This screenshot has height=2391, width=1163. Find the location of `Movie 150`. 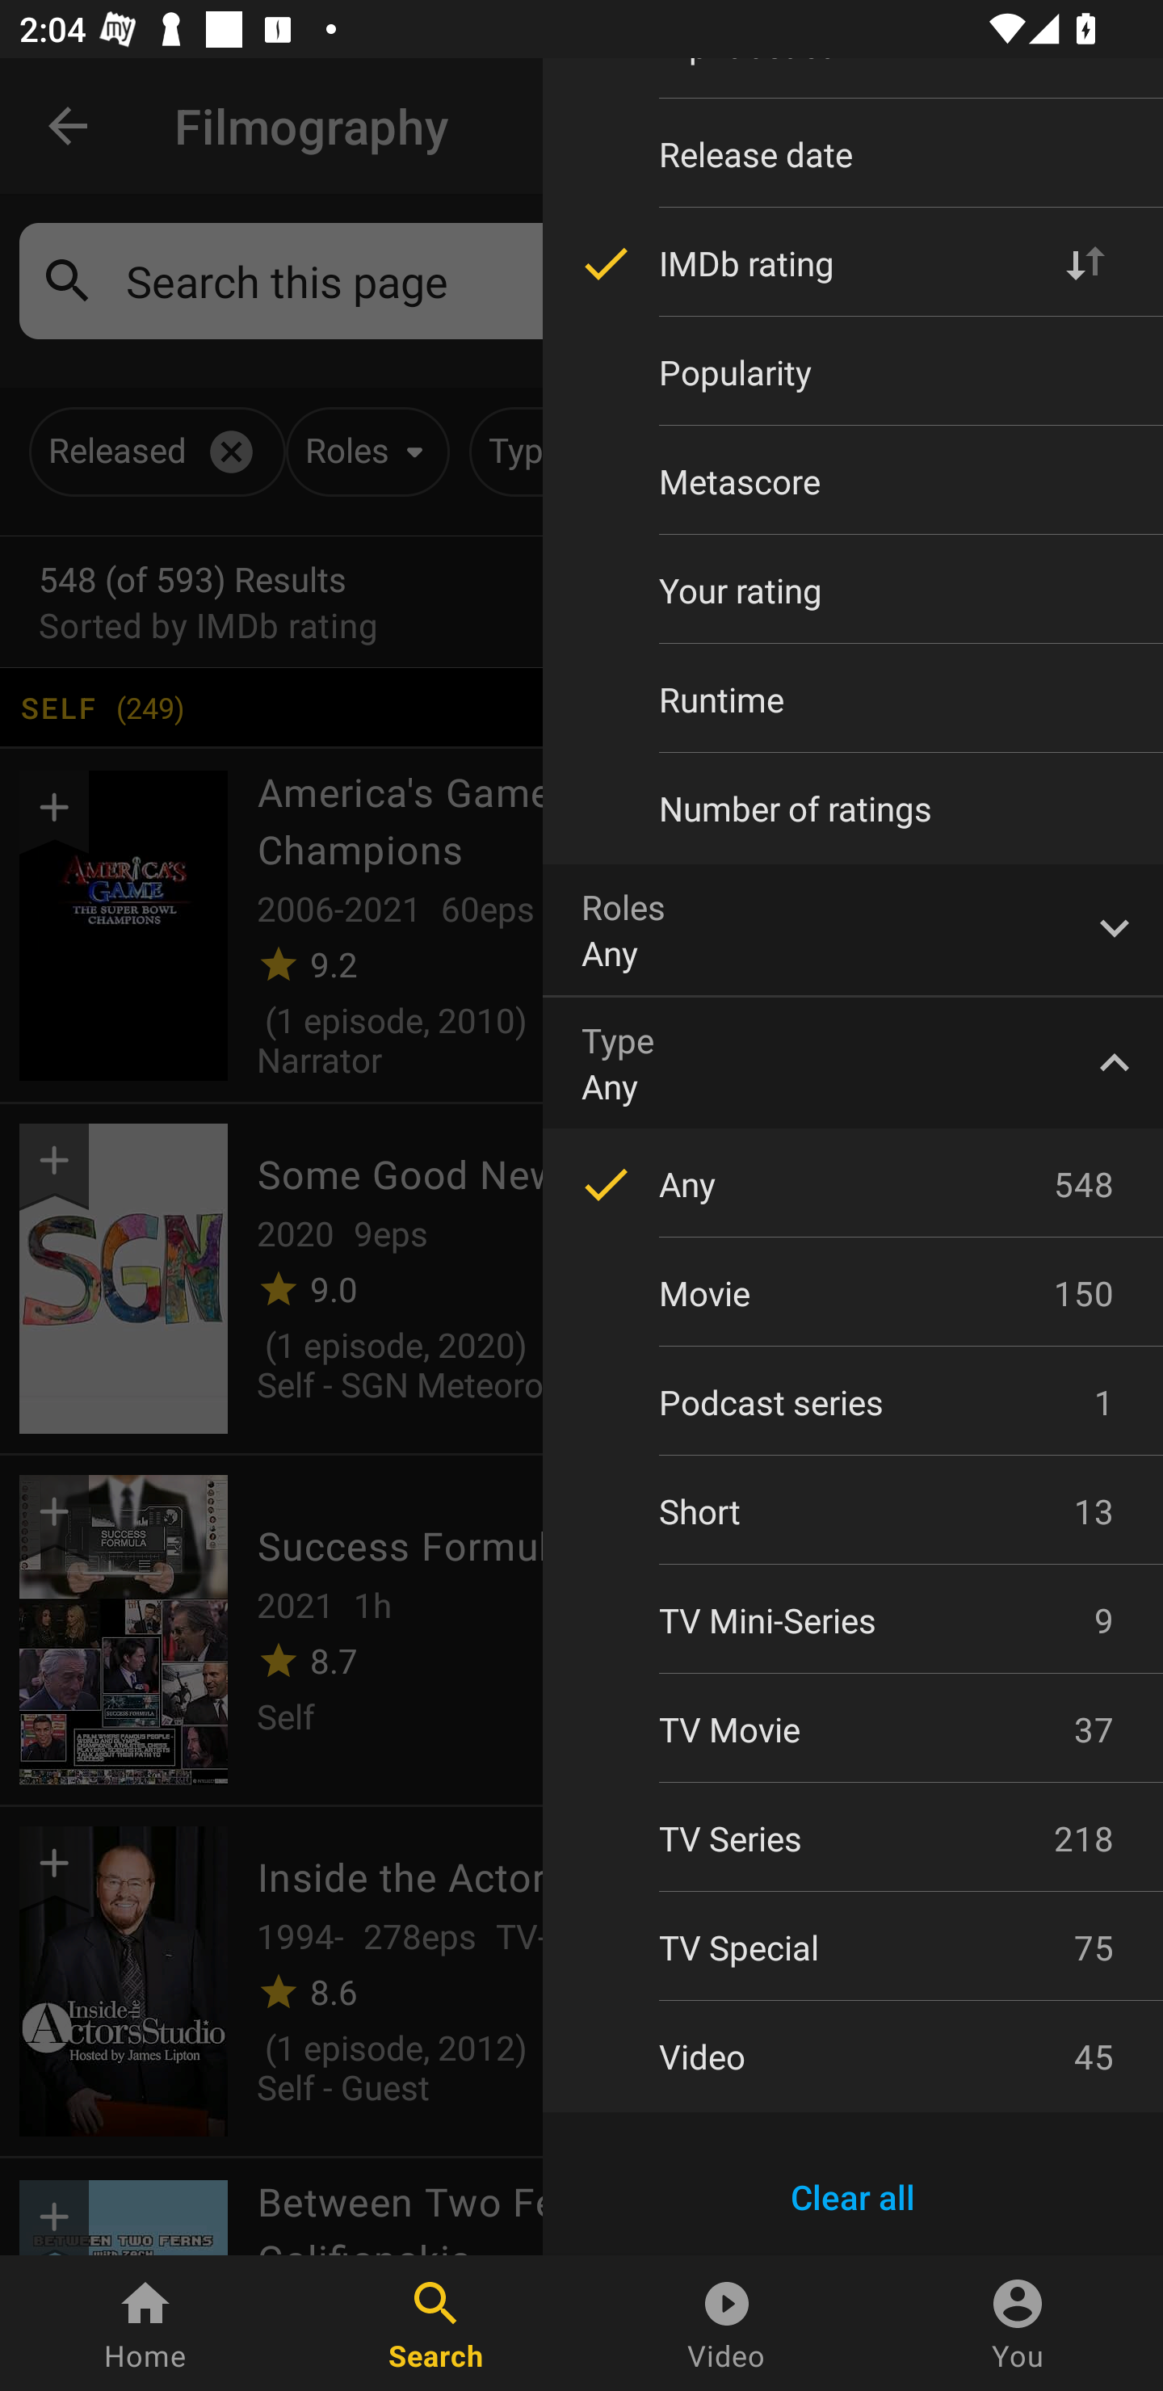

Movie 150 is located at coordinates (853, 1293).